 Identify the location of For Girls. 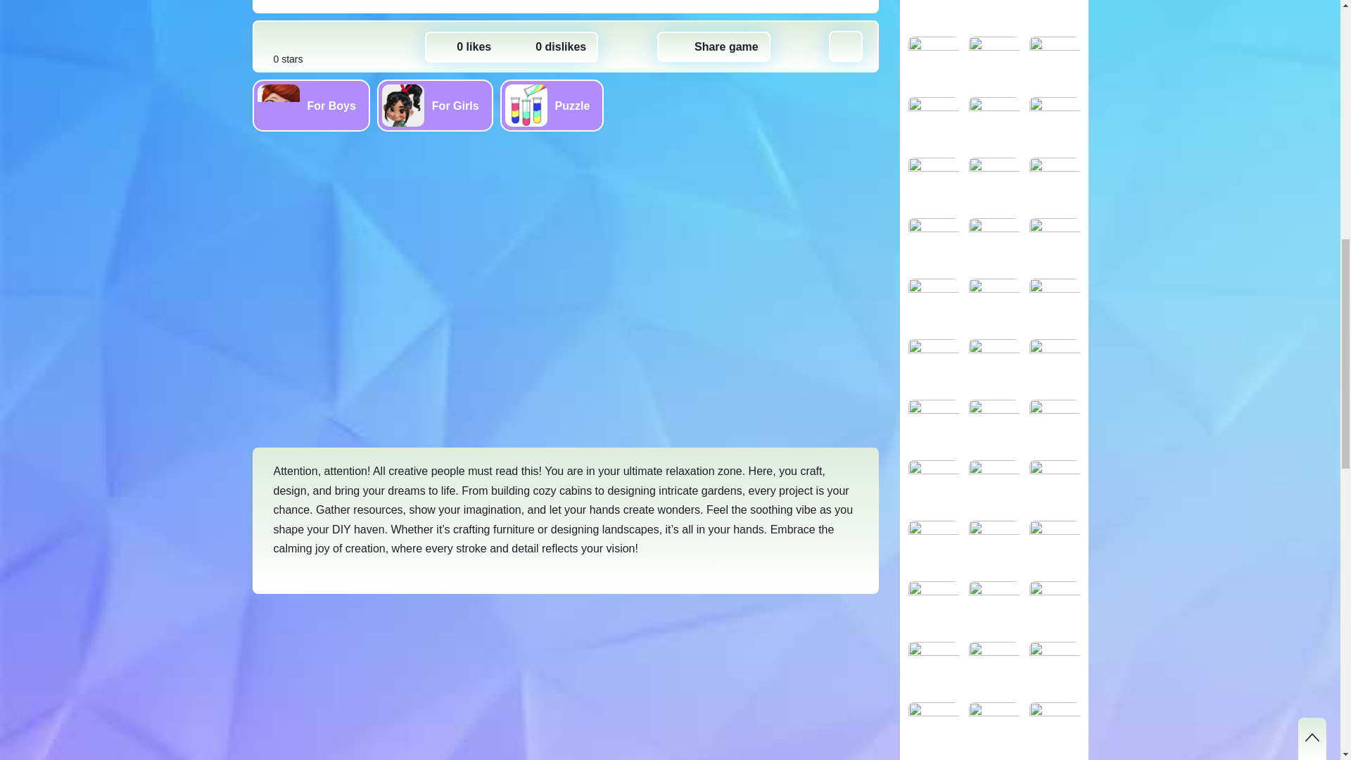
(435, 106).